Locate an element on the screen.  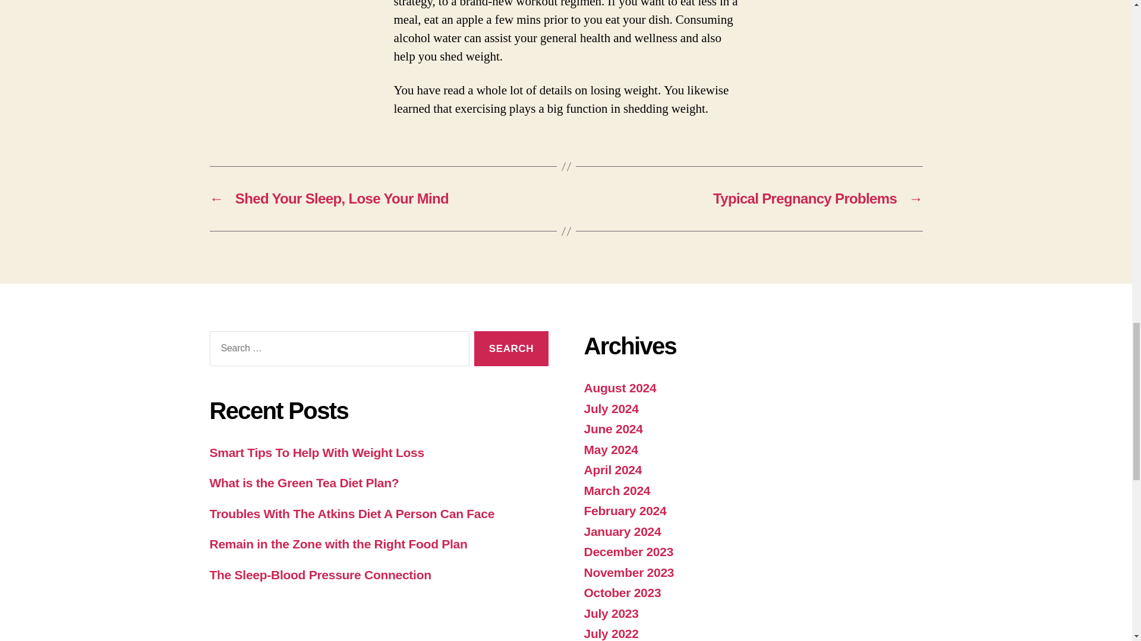
May 2024 is located at coordinates (610, 449).